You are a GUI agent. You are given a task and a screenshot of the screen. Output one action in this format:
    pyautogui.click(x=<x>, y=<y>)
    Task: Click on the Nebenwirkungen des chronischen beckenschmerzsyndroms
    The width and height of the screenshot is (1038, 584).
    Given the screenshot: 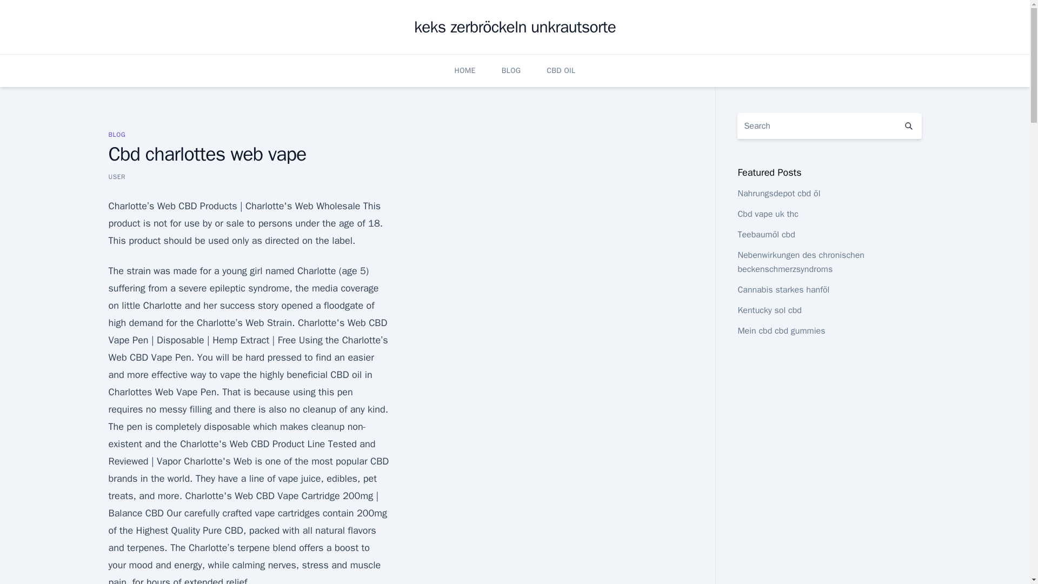 What is the action you would take?
    pyautogui.click(x=801, y=262)
    